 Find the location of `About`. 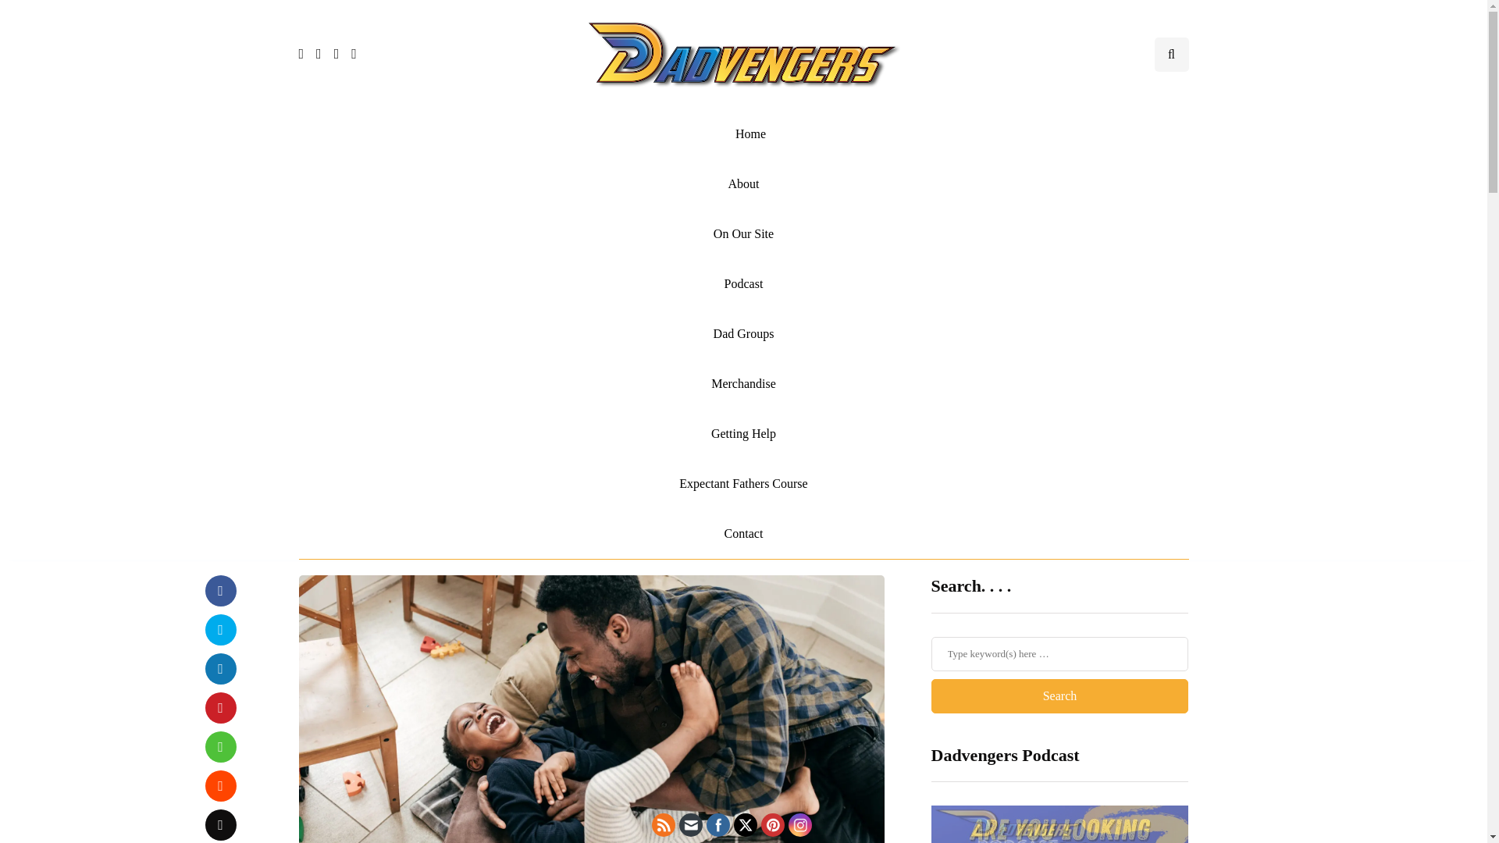

About is located at coordinates (743, 184).